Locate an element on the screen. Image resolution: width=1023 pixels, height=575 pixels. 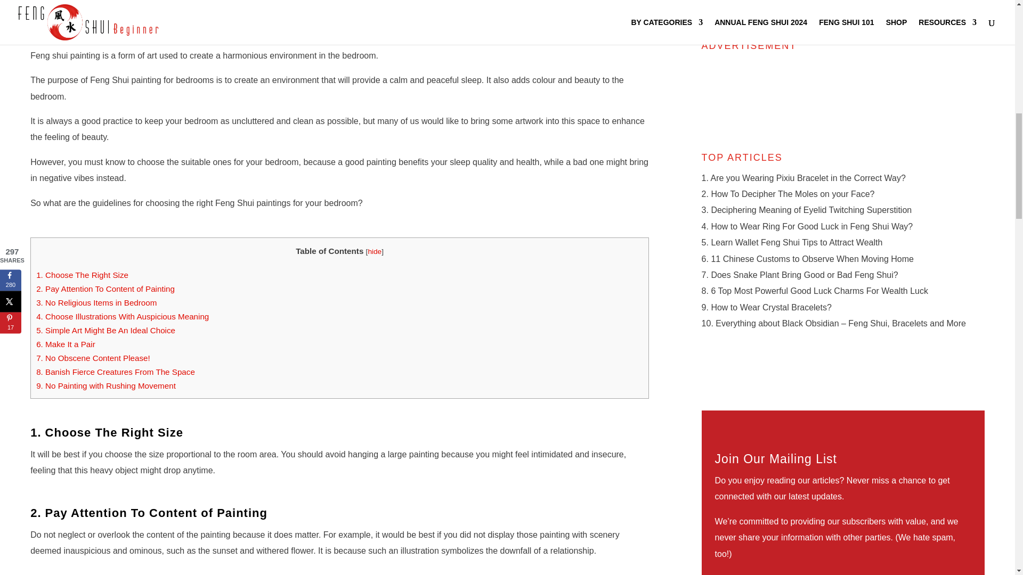
2. Pay Attention To Content of Painting is located at coordinates (105, 289).